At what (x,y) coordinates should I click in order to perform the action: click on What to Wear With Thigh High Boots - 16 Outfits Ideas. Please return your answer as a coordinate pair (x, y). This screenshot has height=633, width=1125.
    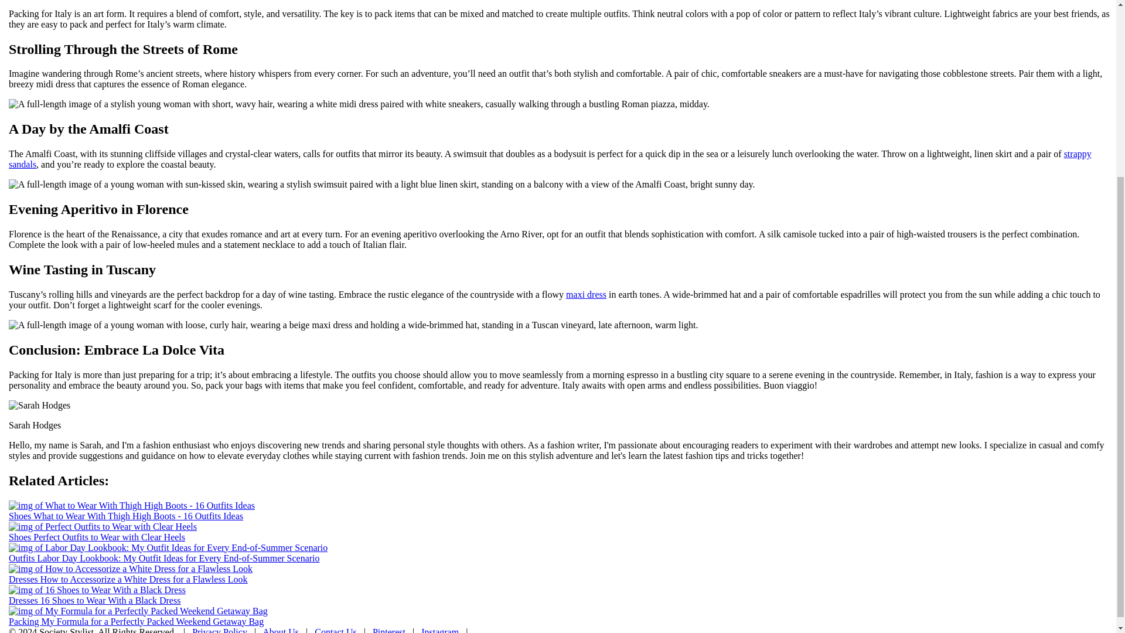
    Looking at the image, I should click on (138, 515).